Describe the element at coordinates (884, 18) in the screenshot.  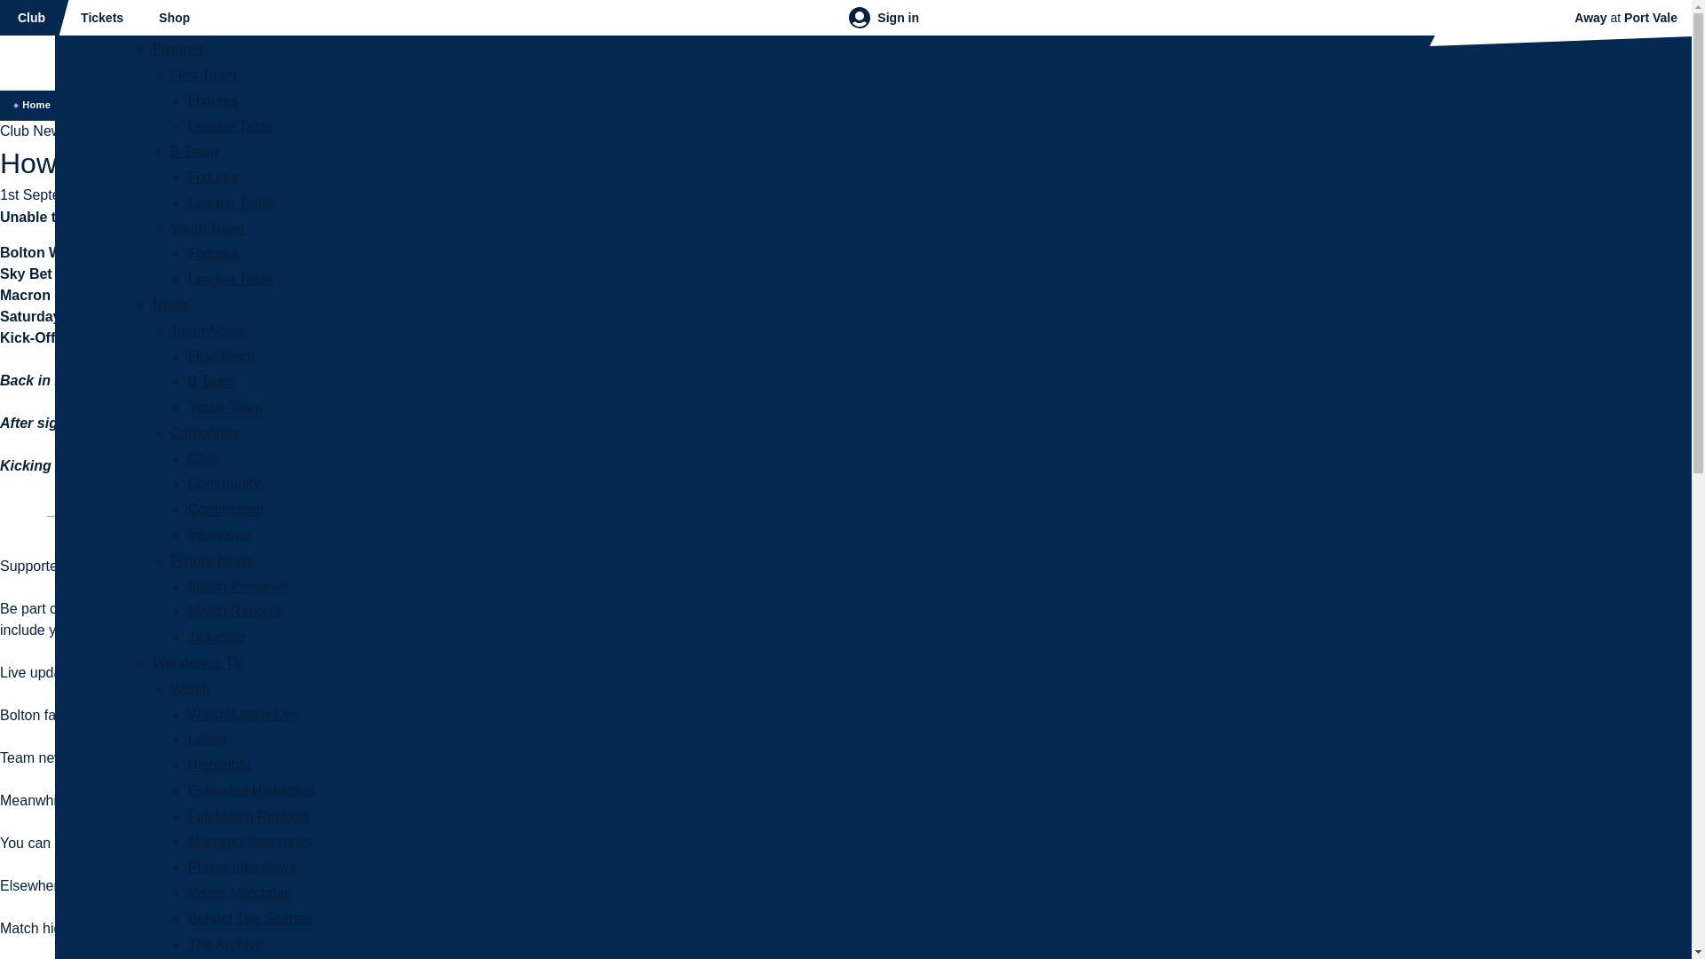
I see `Sign in` at that location.